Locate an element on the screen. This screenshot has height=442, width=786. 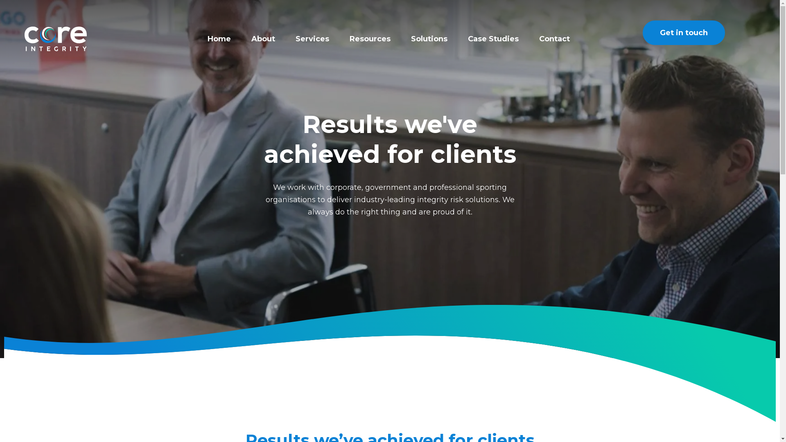
Resources is located at coordinates (370, 39).